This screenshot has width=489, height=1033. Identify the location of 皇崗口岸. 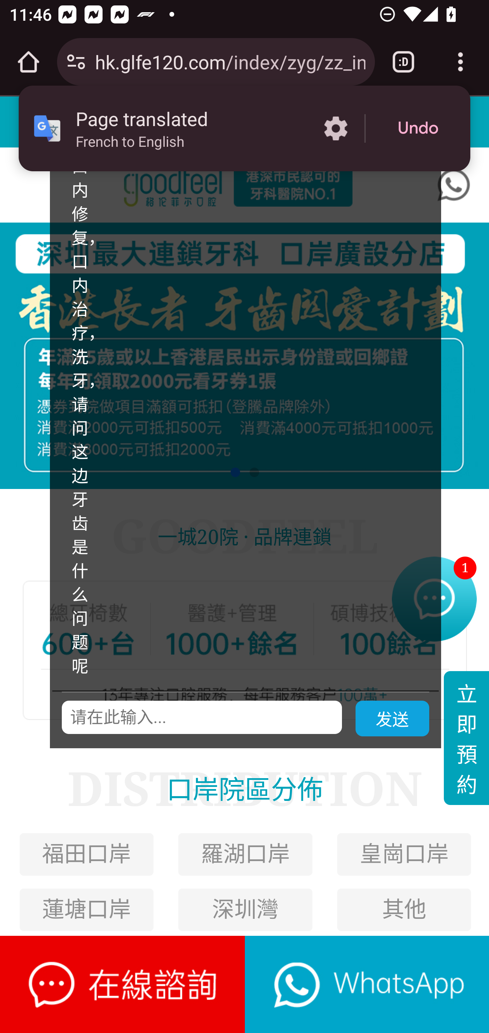
(404, 854).